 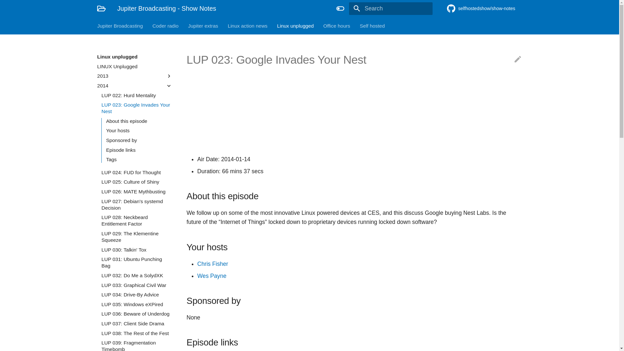 What do you see at coordinates (337, 25) in the screenshot?
I see `Office hours` at bounding box center [337, 25].